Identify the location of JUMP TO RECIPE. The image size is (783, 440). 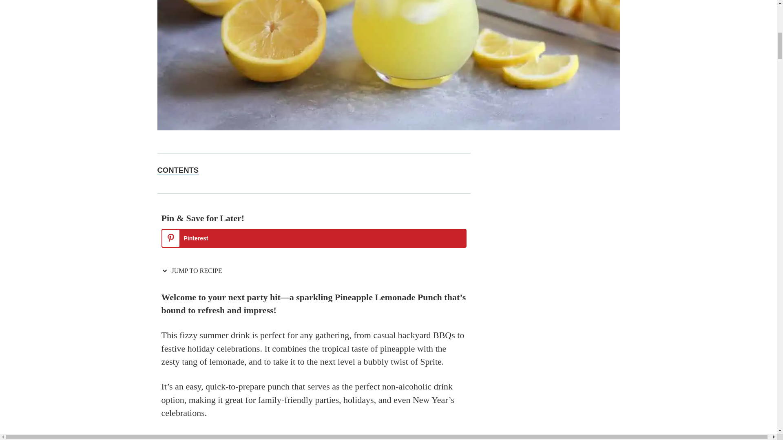
(193, 270).